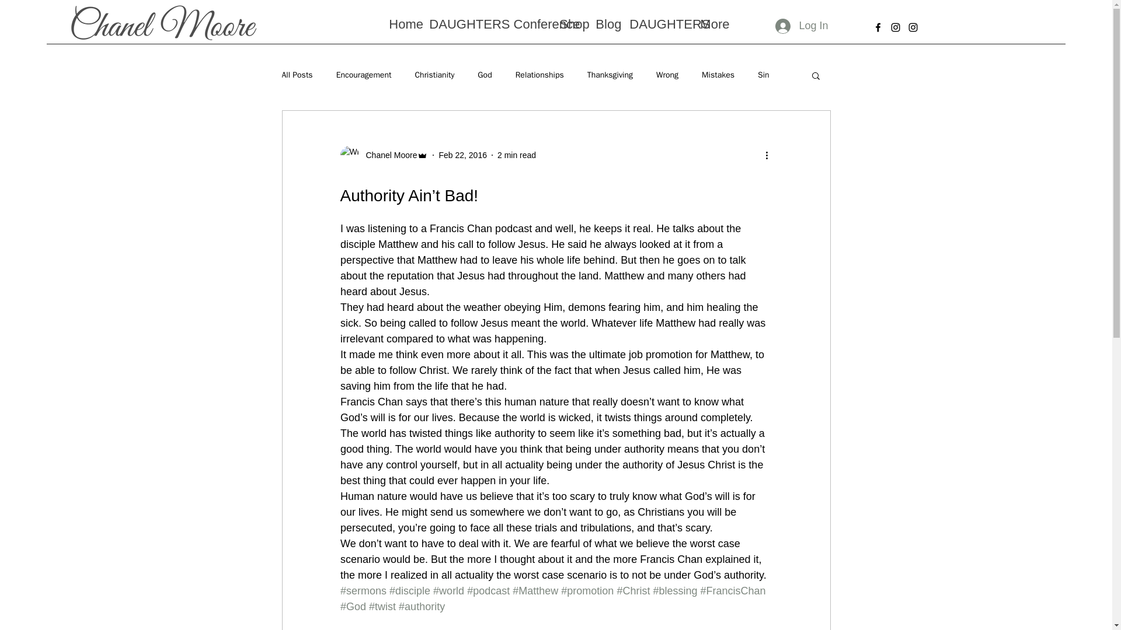  I want to click on DAUGHTERS Conference, so click(488, 24).